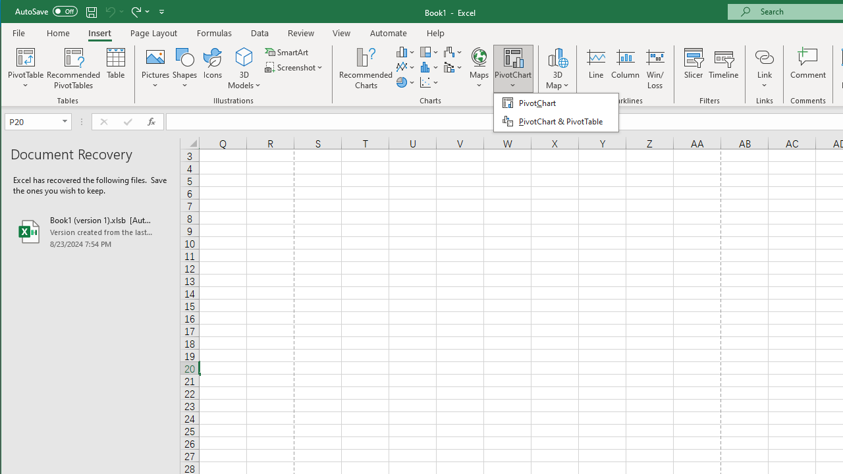 The height and width of the screenshot is (474, 843). I want to click on Insert Hierarchy Chart, so click(429, 51).